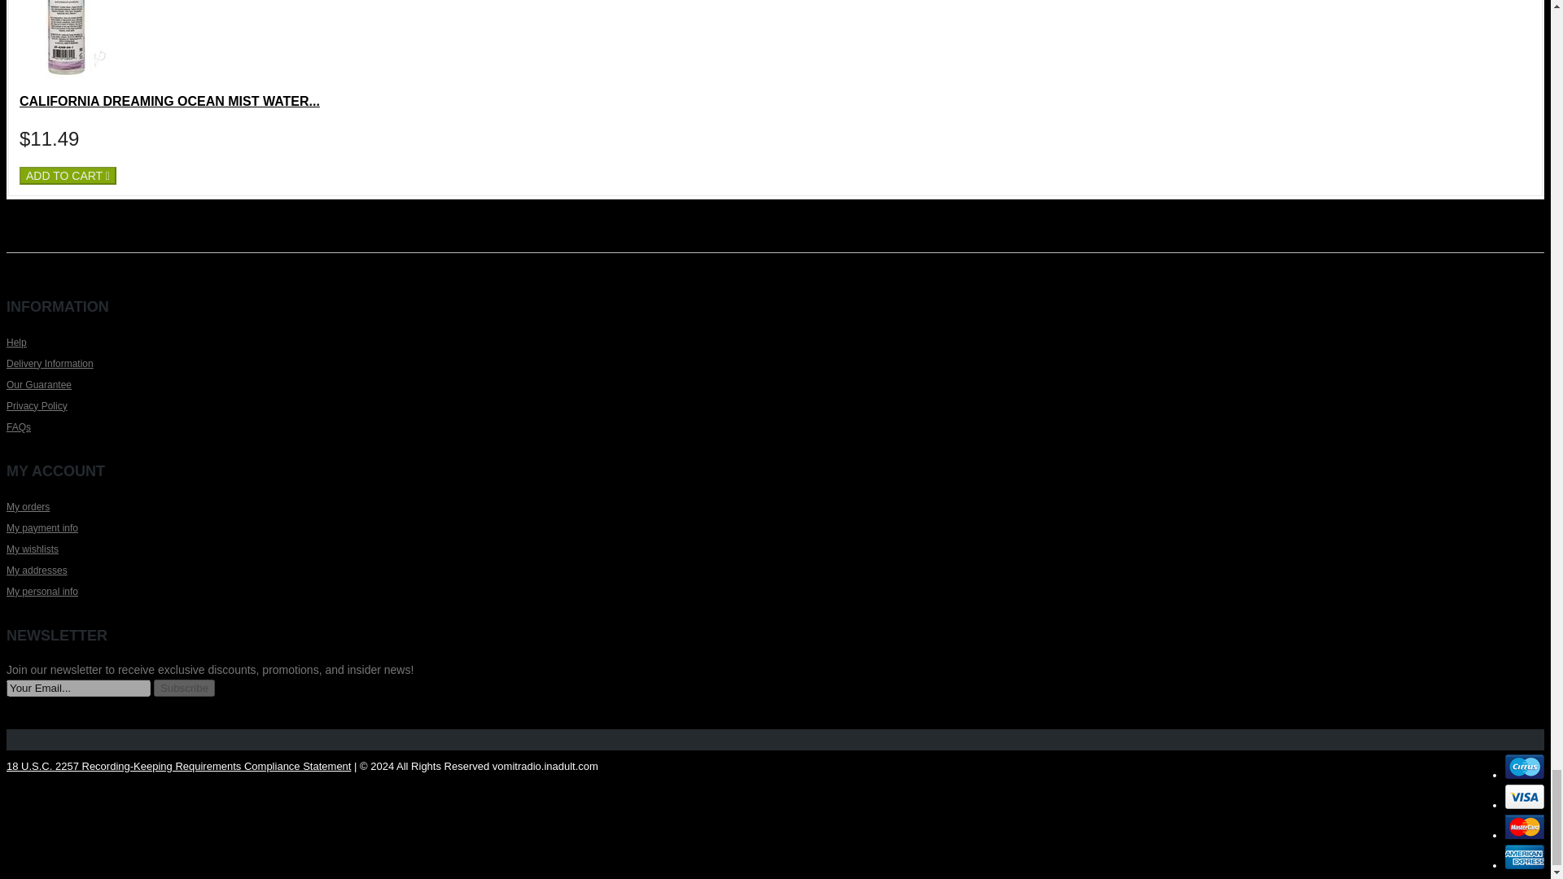 This screenshot has height=879, width=1563. Describe the element at coordinates (78, 688) in the screenshot. I see `Your Email...` at that location.